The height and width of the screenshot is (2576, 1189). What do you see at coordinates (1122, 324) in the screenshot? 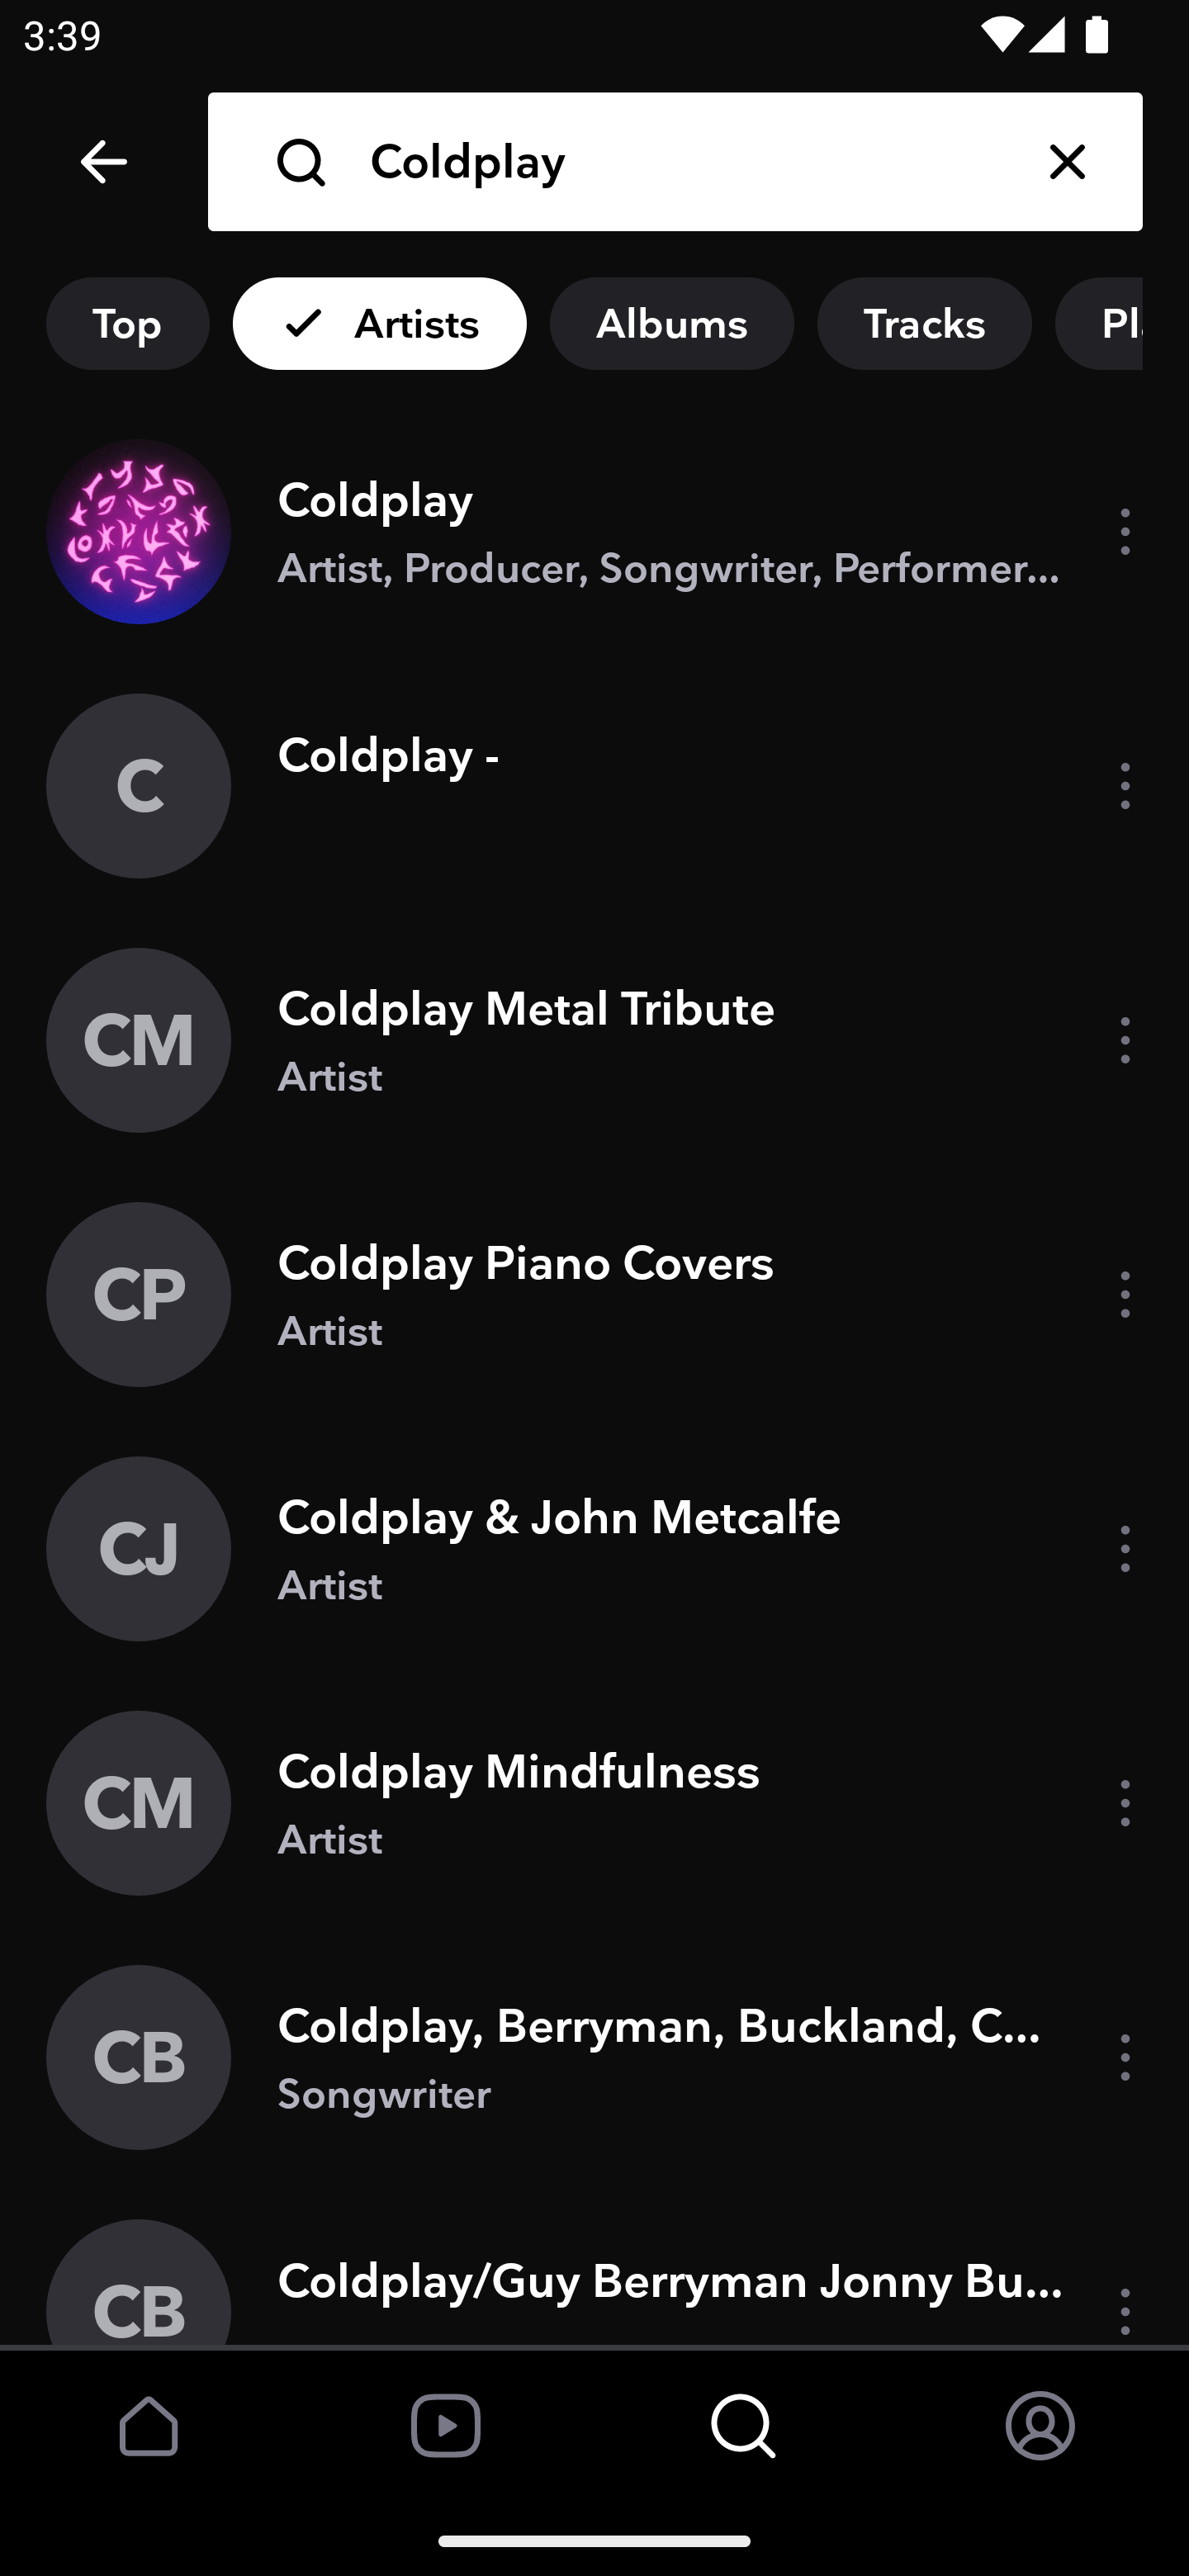
I see `Playlists` at bounding box center [1122, 324].